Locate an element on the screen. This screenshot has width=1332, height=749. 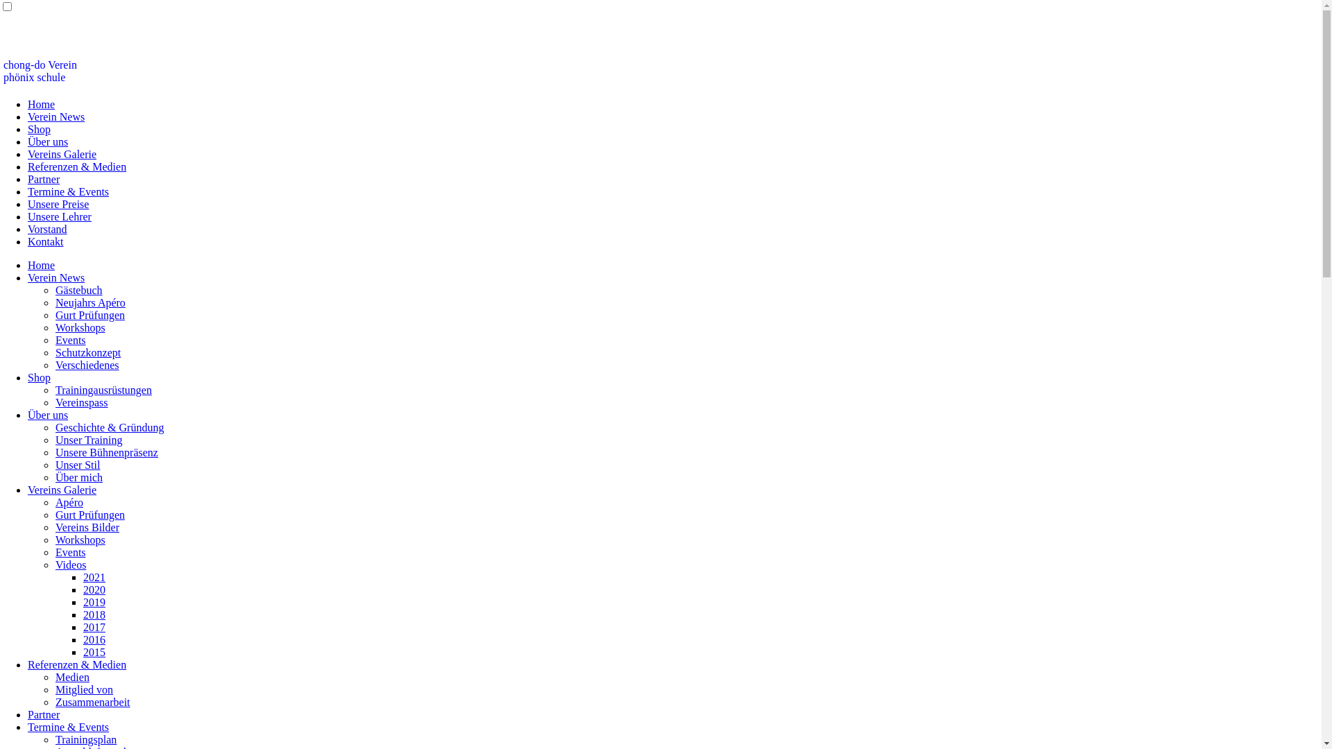
Events is located at coordinates (71, 340).